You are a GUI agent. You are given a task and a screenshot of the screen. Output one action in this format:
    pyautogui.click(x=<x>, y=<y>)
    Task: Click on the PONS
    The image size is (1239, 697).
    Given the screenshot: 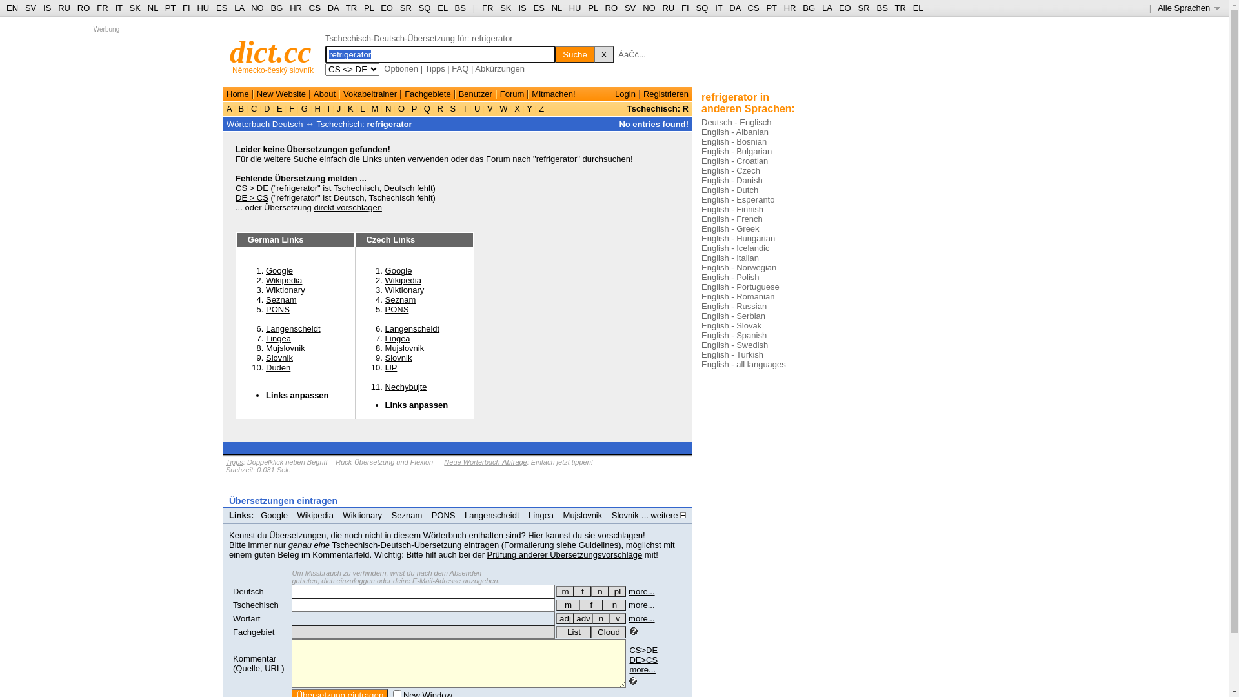 What is the action you would take?
    pyautogui.click(x=444, y=515)
    